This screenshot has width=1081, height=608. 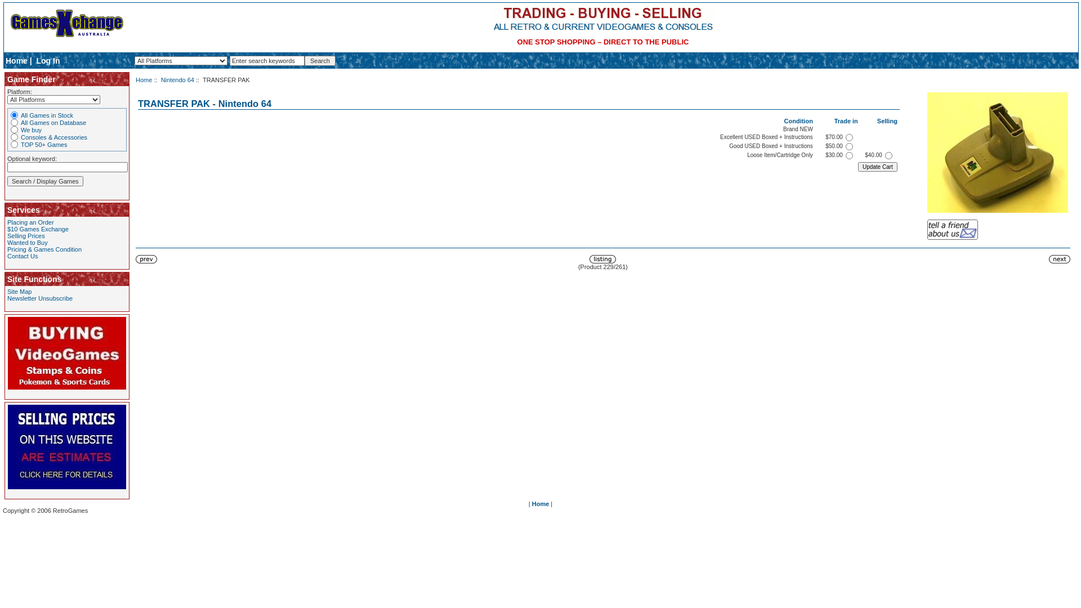 What do you see at coordinates (38, 229) in the screenshot?
I see `$10 Games Exchange` at bounding box center [38, 229].